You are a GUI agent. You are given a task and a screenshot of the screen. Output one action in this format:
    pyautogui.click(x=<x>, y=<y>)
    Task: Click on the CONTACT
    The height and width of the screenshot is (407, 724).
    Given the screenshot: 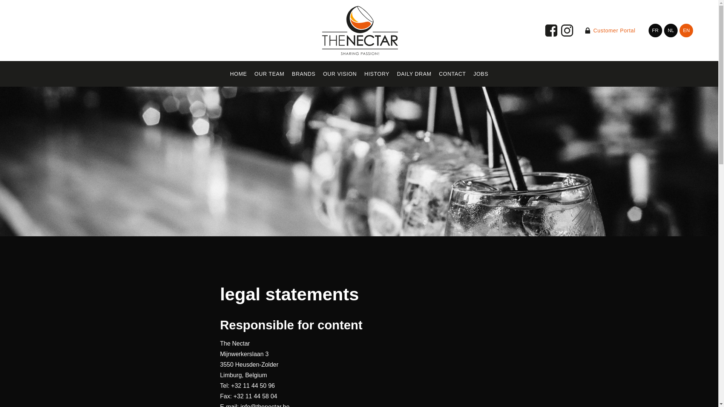 What is the action you would take?
    pyautogui.click(x=452, y=74)
    